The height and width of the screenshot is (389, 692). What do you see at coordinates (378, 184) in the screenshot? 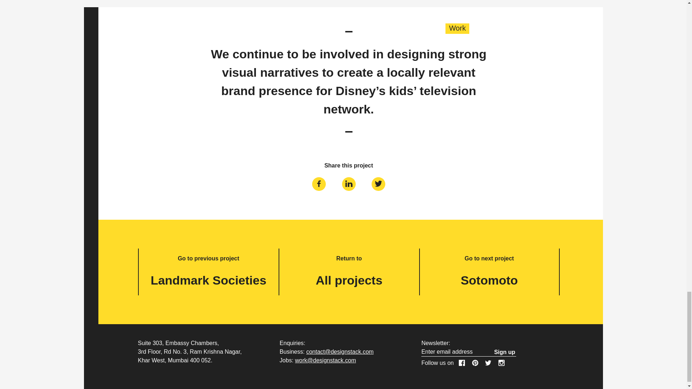
I see `Twitter` at bounding box center [378, 184].